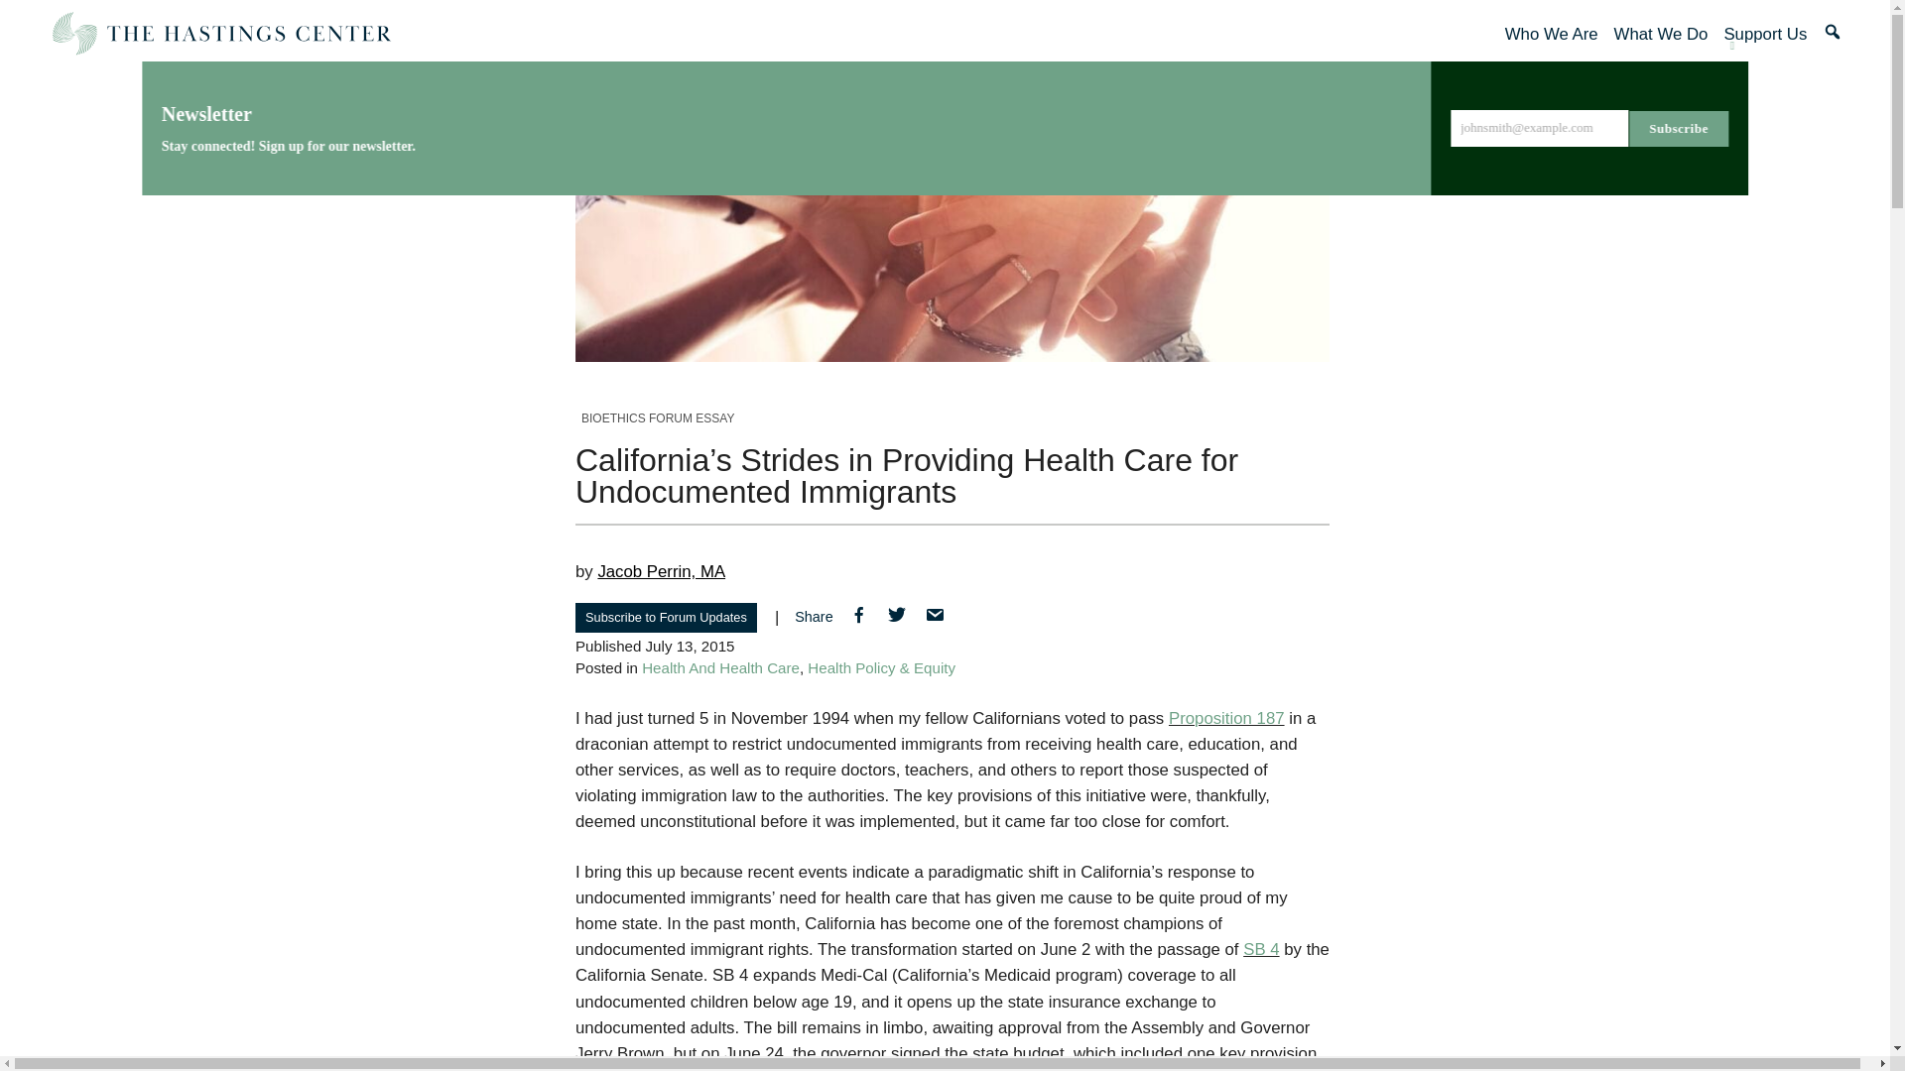  What do you see at coordinates (661, 571) in the screenshot?
I see `Jacob Perrin, MA` at bounding box center [661, 571].